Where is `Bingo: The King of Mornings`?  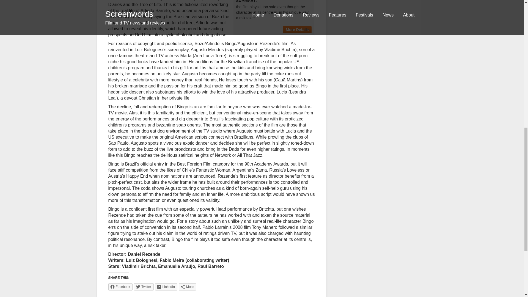 Bingo: The King of Mornings is located at coordinates (297, 30).